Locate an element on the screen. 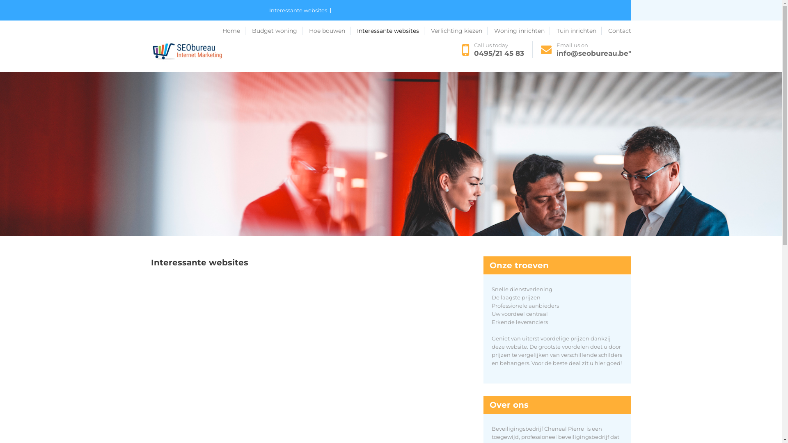 This screenshot has width=788, height=443. info@seobureau.be" is located at coordinates (594, 53).